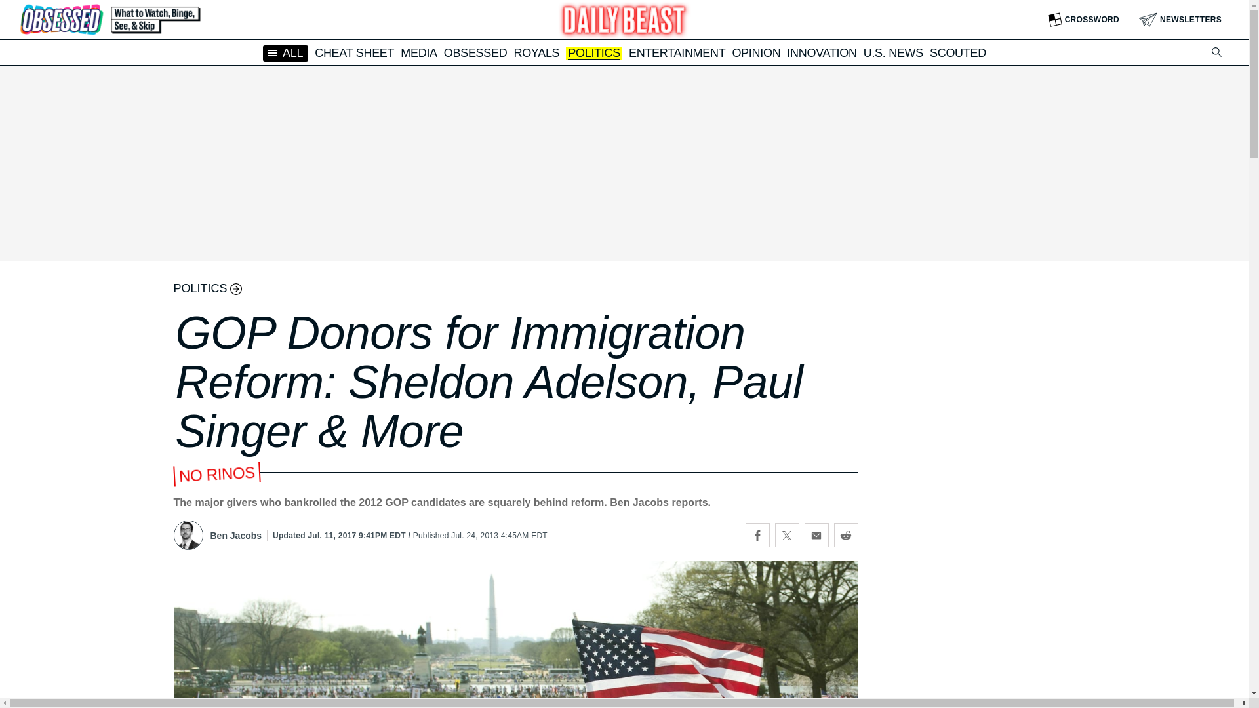 The image size is (1259, 708). I want to click on CHEAT SHEET, so click(354, 52).